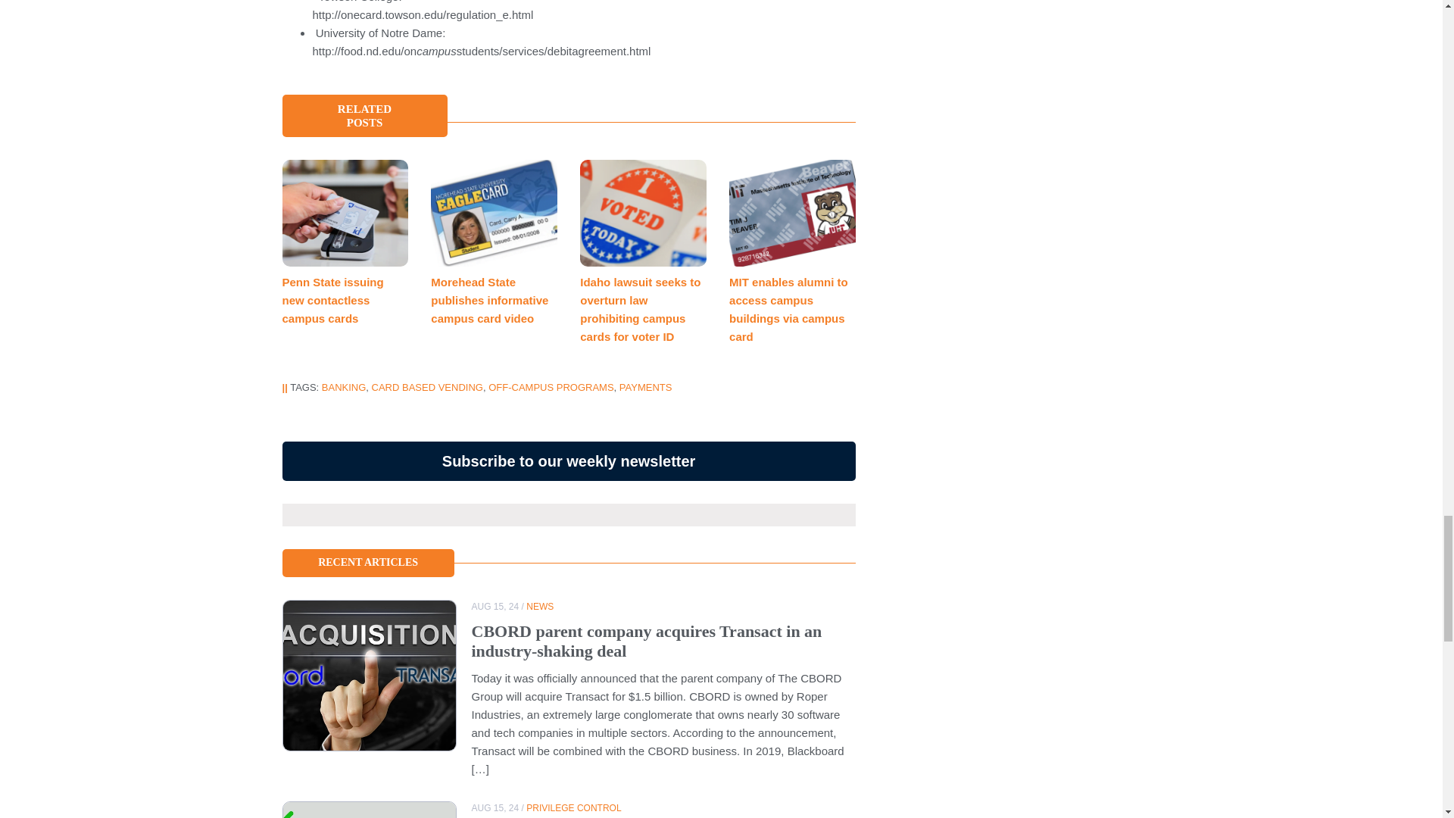 The width and height of the screenshot is (1454, 818). I want to click on CARD BASED VENDING, so click(427, 388).